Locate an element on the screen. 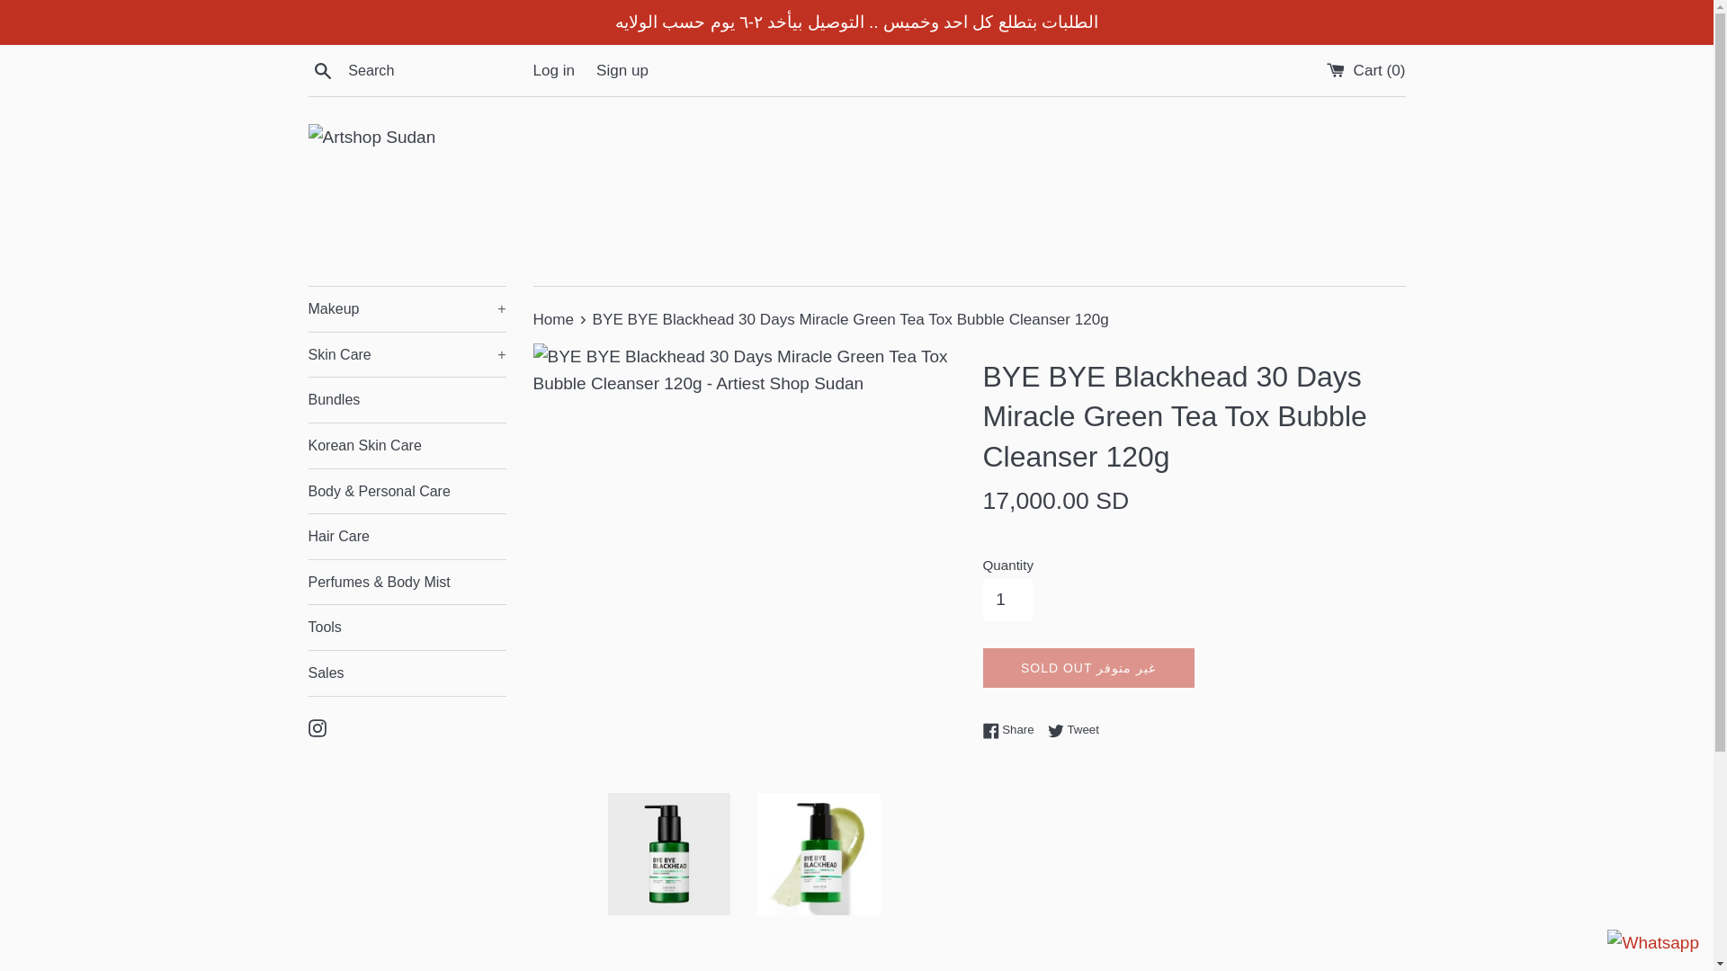 The width and height of the screenshot is (1727, 971). Sales is located at coordinates (407, 673).